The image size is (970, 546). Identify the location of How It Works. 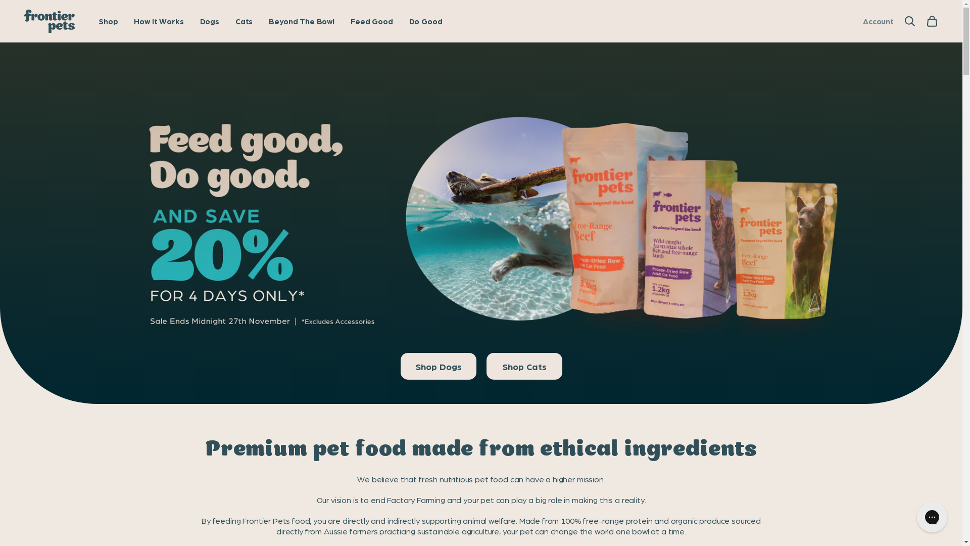
(159, 21).